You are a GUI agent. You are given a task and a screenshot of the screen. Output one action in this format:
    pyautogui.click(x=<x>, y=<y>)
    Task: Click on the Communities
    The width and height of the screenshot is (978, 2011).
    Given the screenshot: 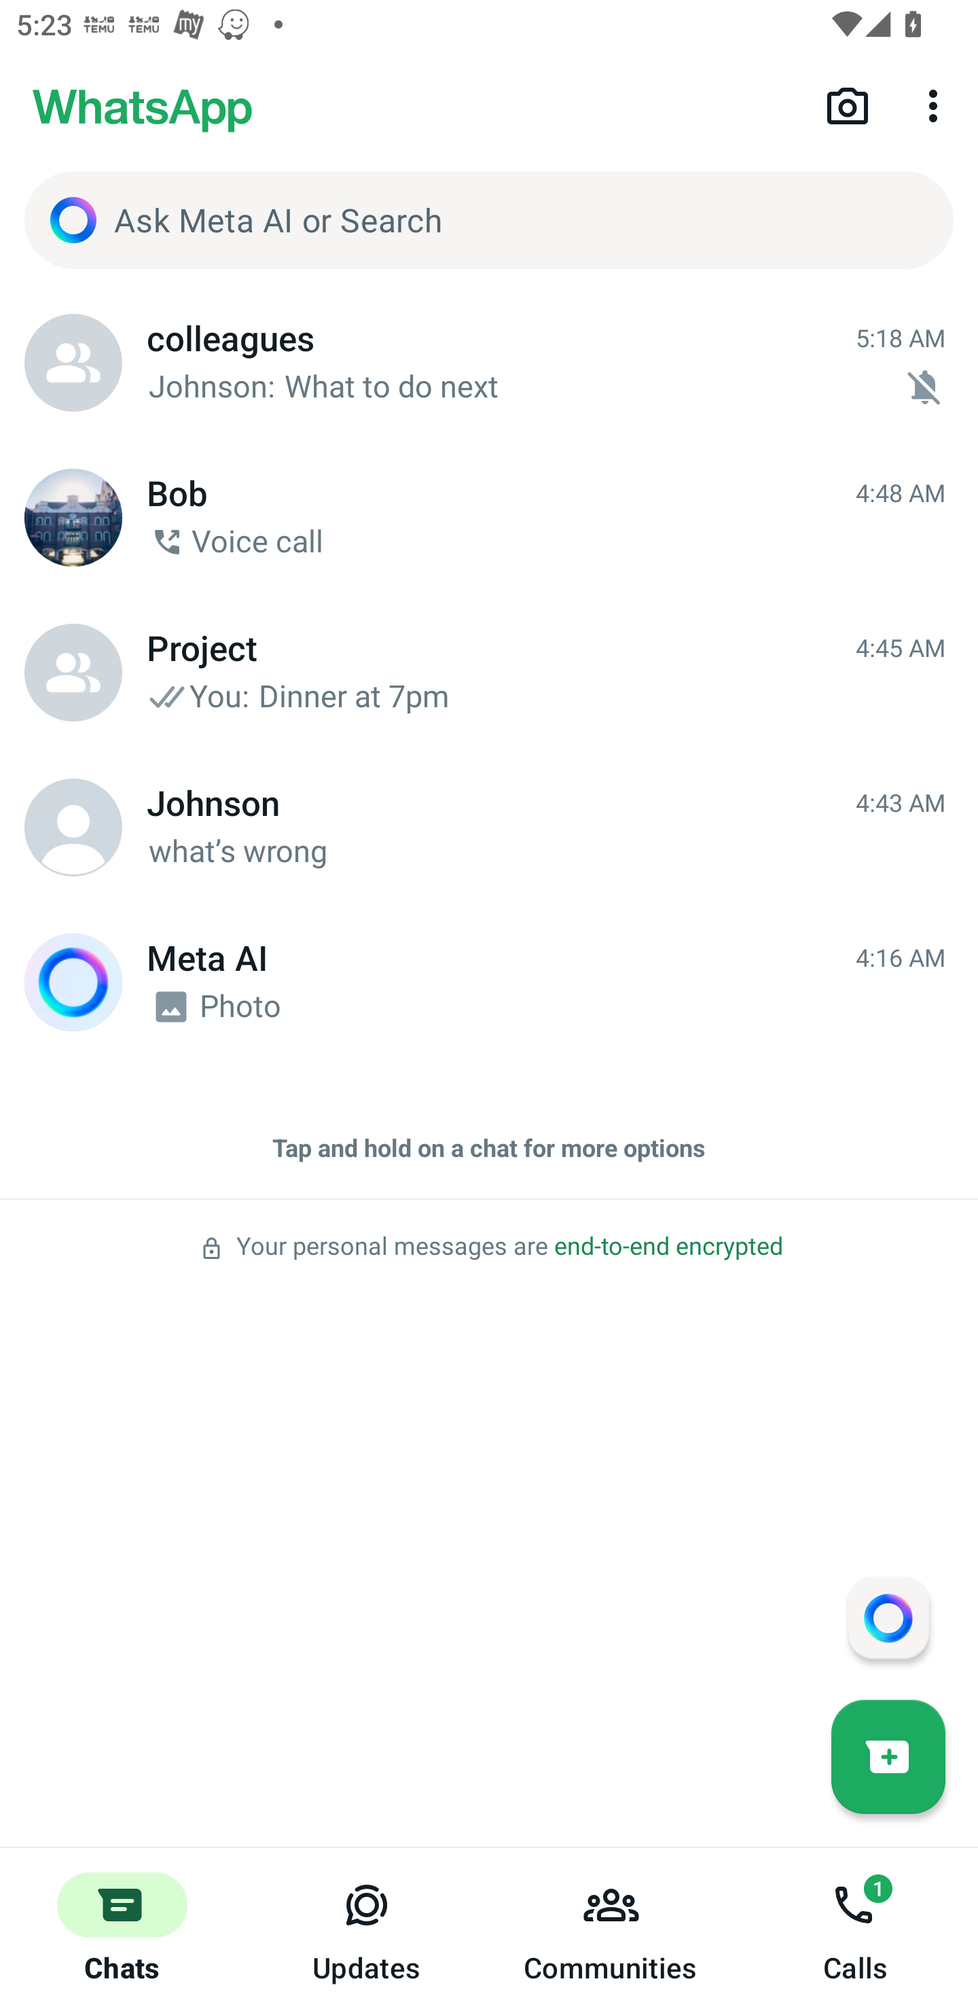 What is the action you would take?
    pyautogui.click(x=611, y=1929)
    